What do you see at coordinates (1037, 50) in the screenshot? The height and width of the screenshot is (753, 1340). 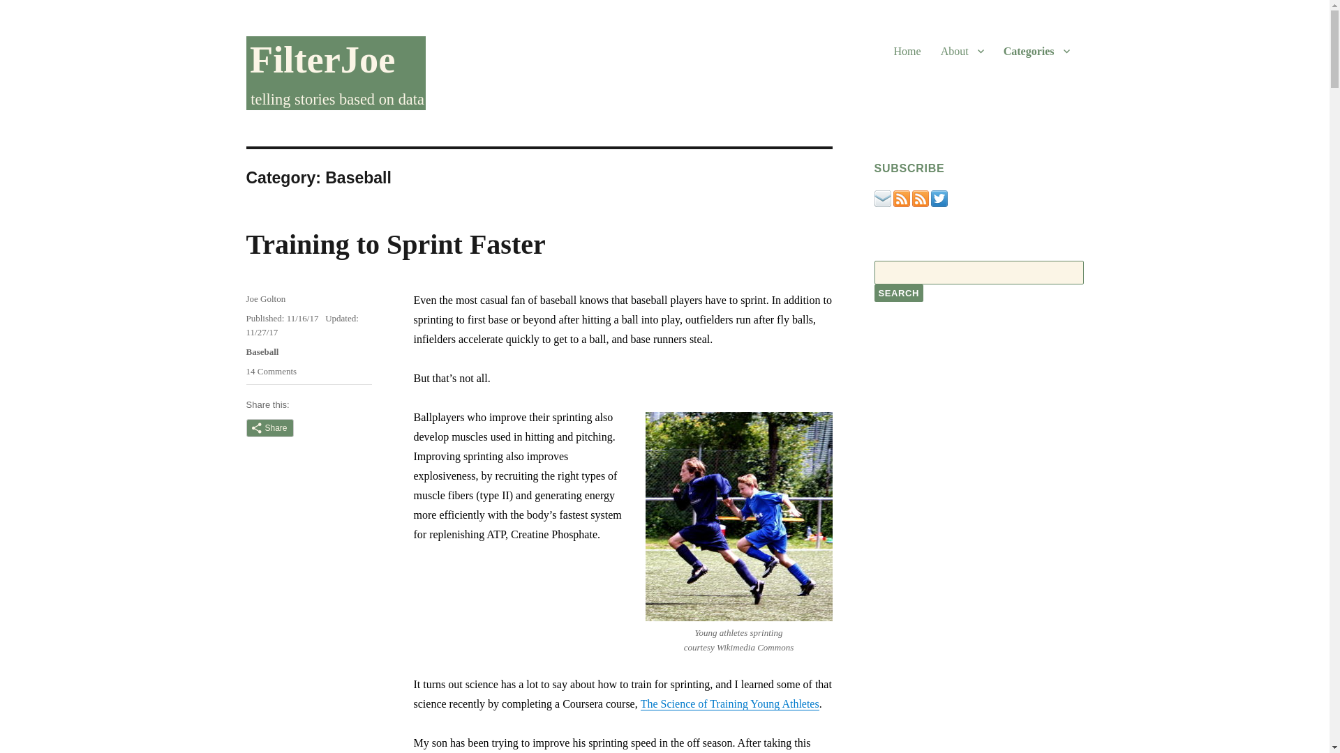 I see `Search` at bounding box center [1037, 50].